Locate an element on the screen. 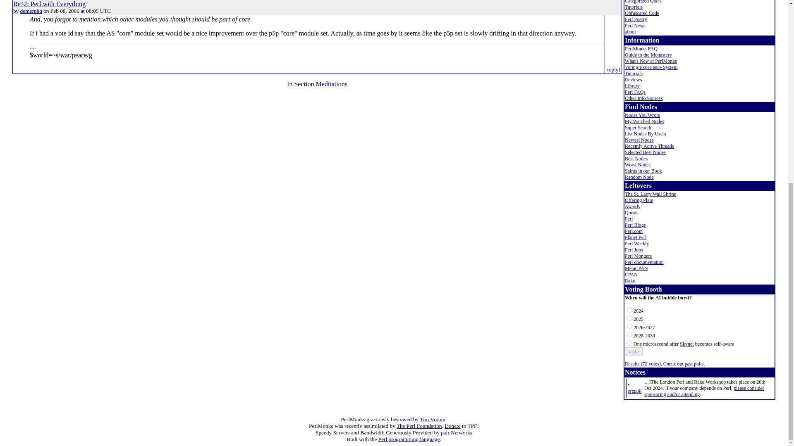  4 is located at coordinates (629, 343).